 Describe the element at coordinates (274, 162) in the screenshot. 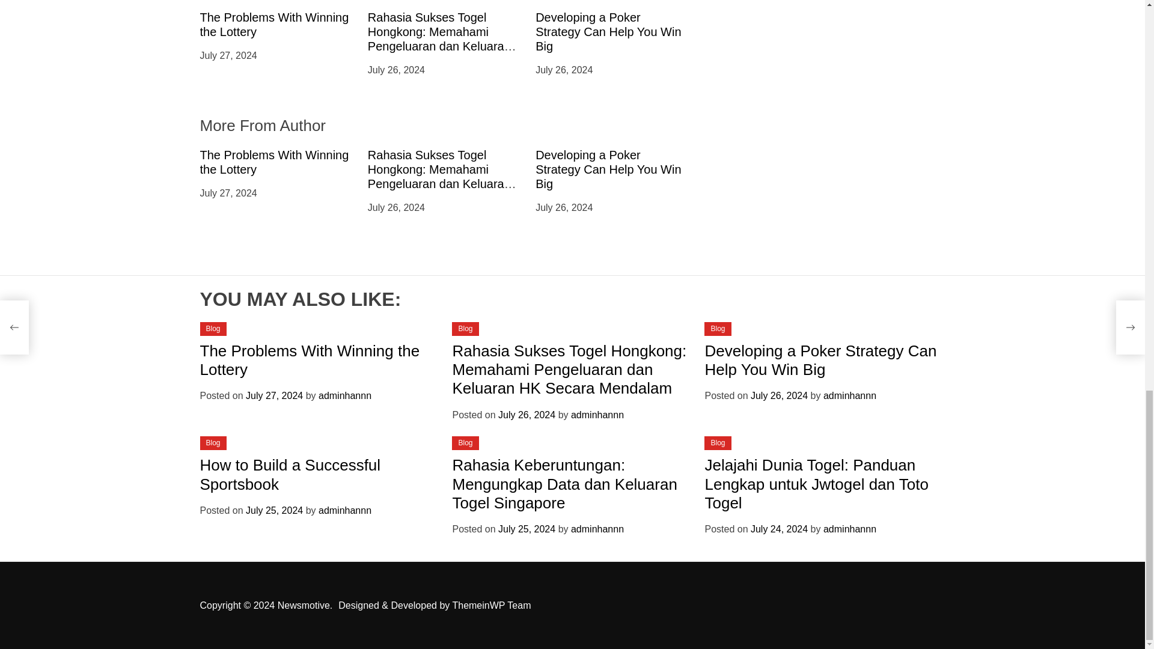

I see `The Problems With Winning the Lottery` at that location.